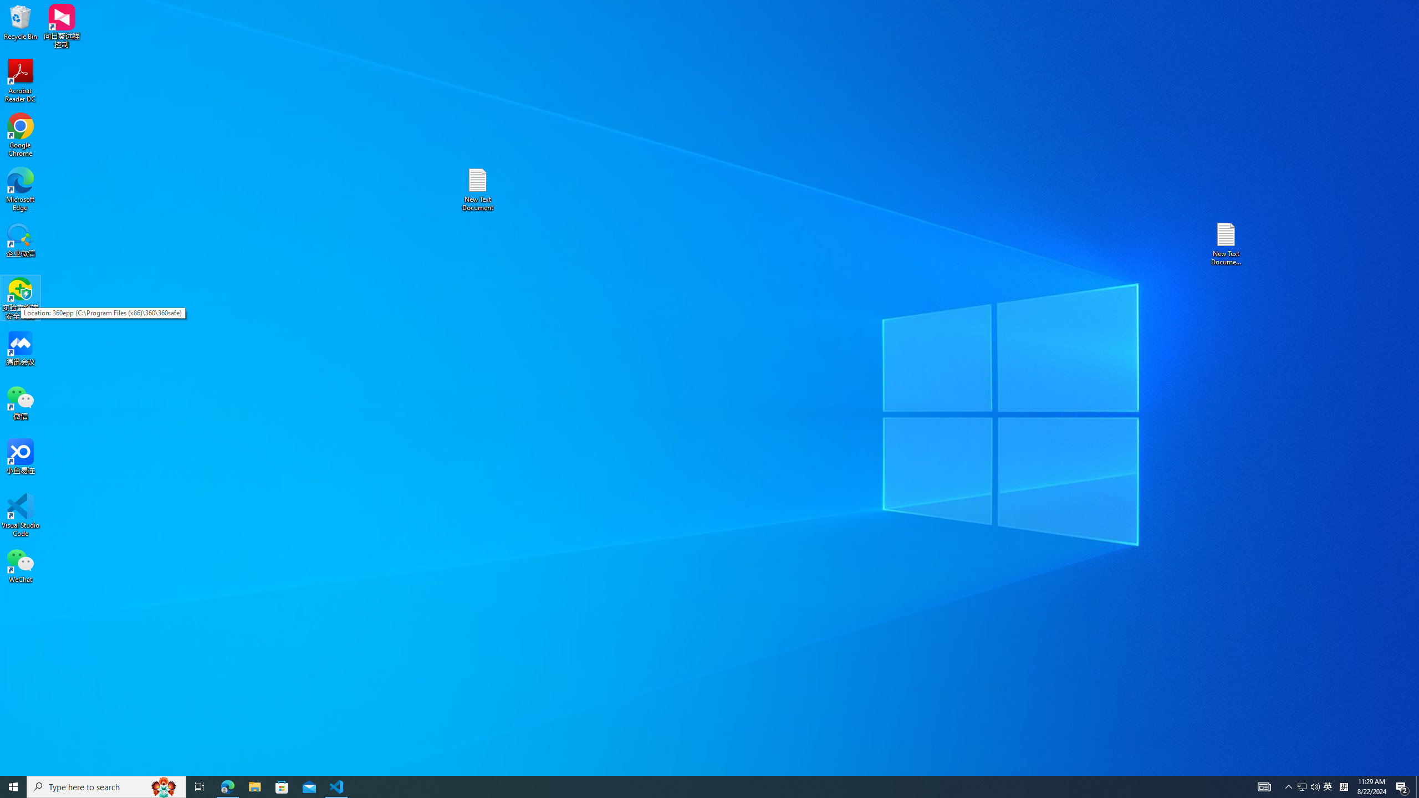 This screenshot has width=1419, height=798. Describe the element at coordinates (21, 81) in the screenshot. I see `Acrobat Reader DC` at that location.